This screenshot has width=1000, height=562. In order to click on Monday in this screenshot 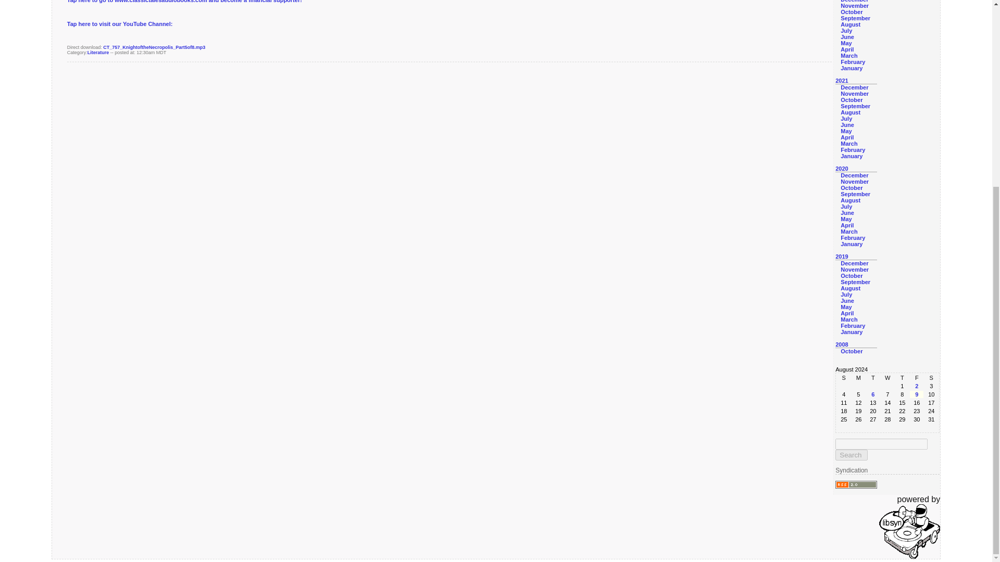, I will do `click(858, 378)`.